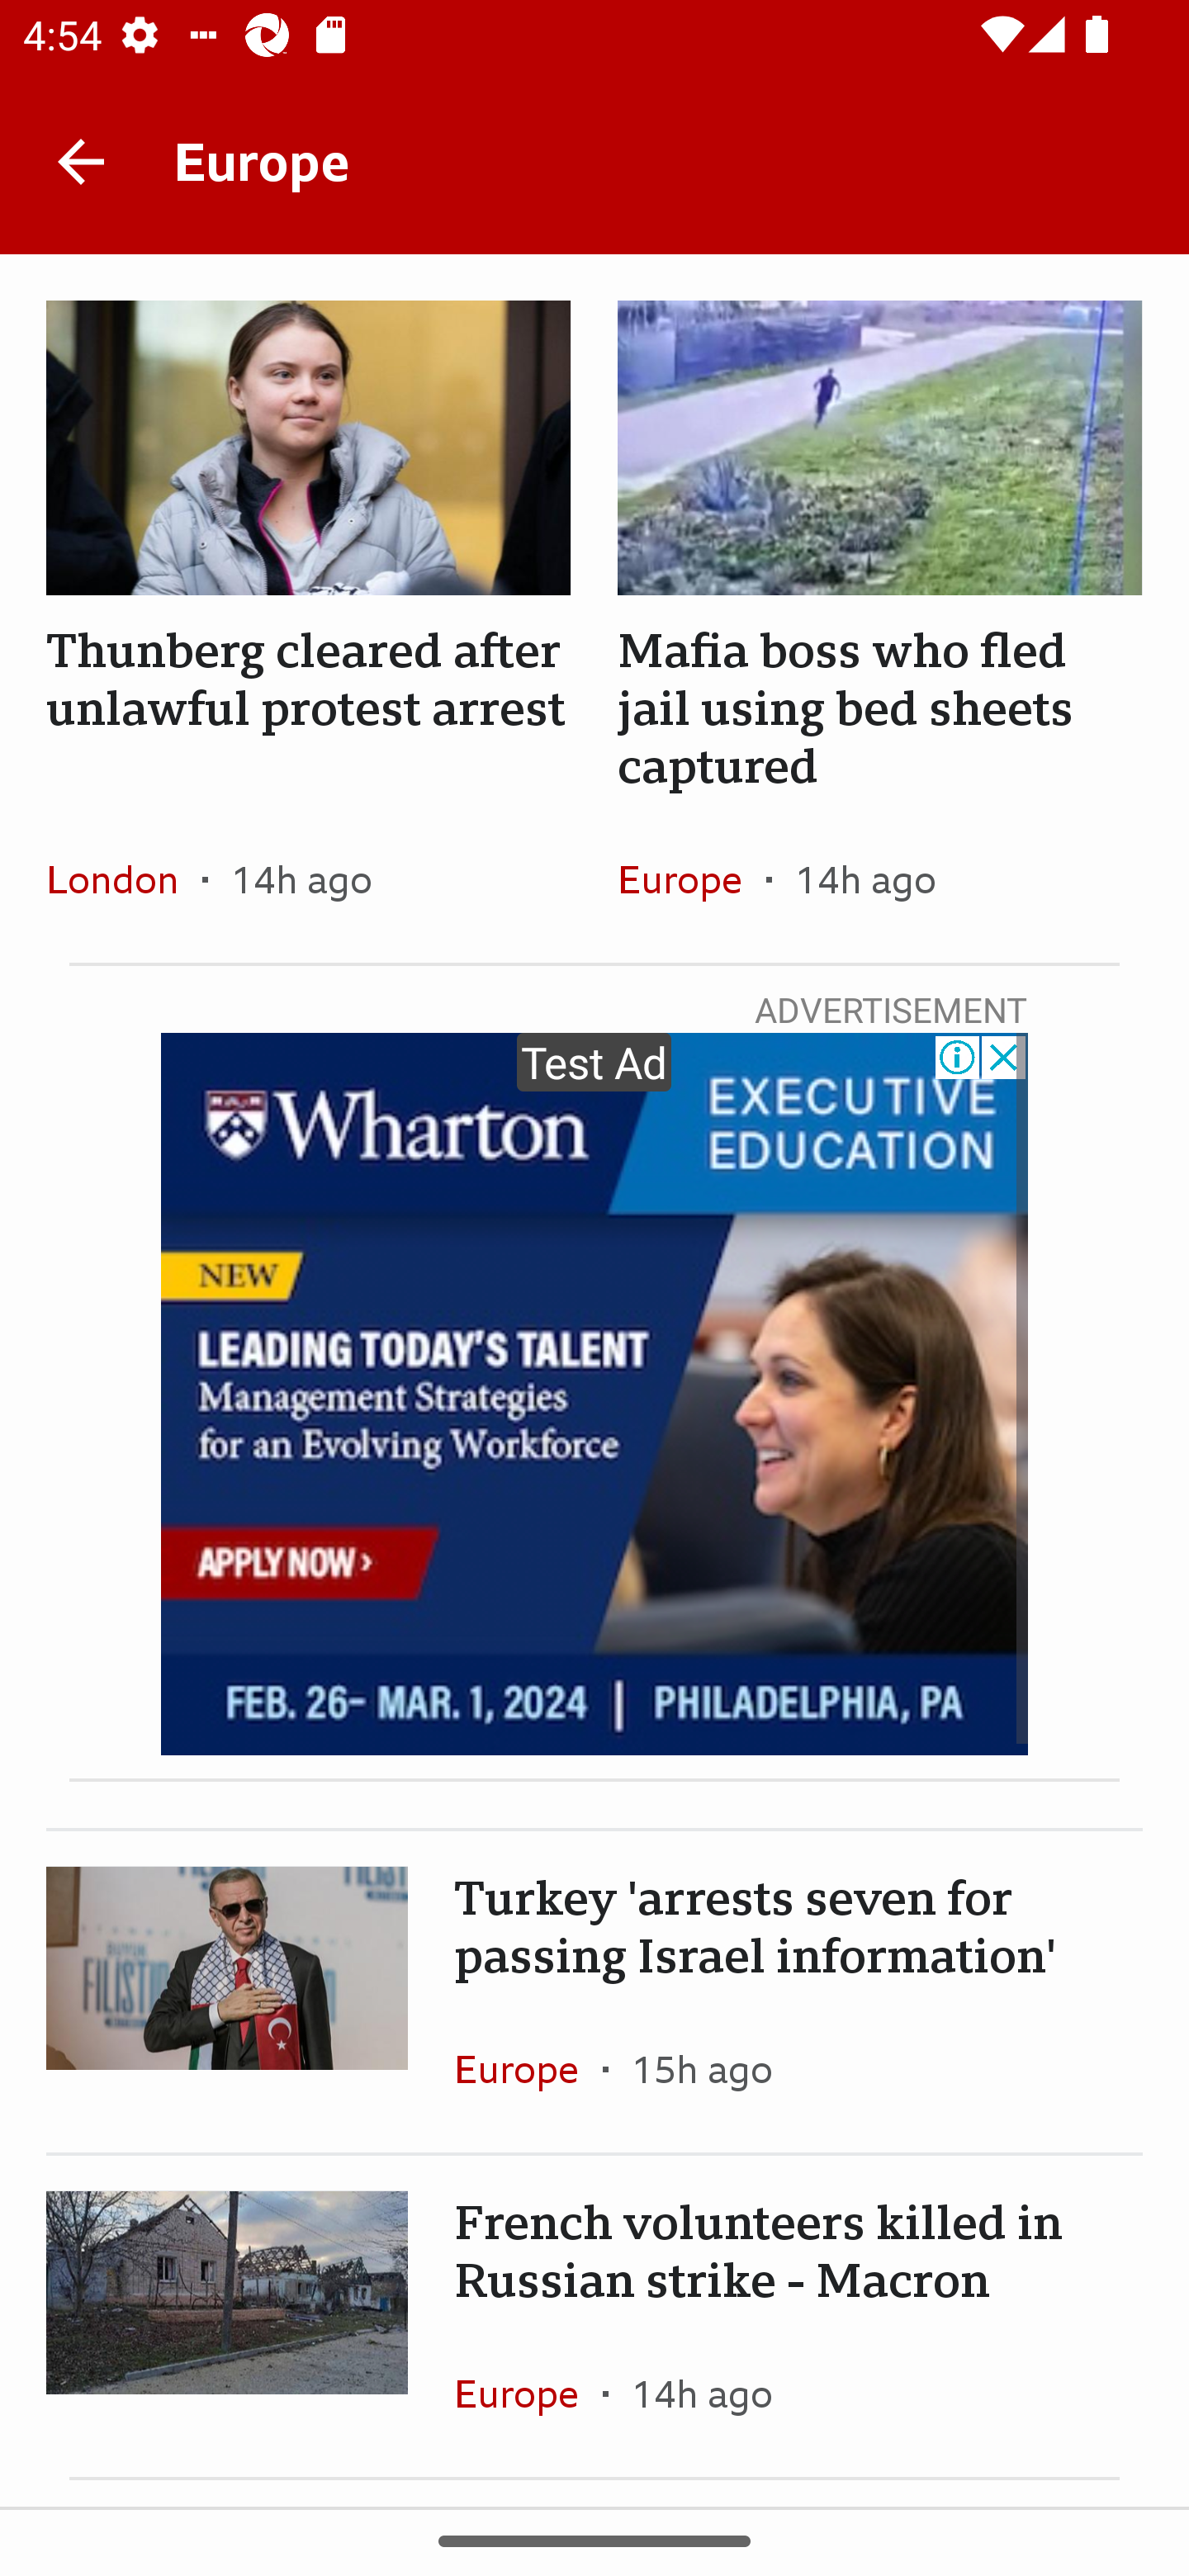 The height and width of the screenshot is (2576, 1189). I want to click on Europe In the section Europe, so click(528, 2394).